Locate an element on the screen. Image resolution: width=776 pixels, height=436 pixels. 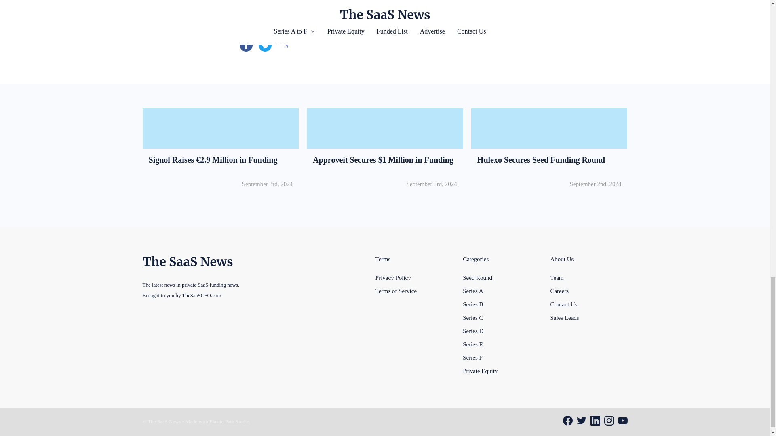
Seed Round is located at coordinates (549, 151).